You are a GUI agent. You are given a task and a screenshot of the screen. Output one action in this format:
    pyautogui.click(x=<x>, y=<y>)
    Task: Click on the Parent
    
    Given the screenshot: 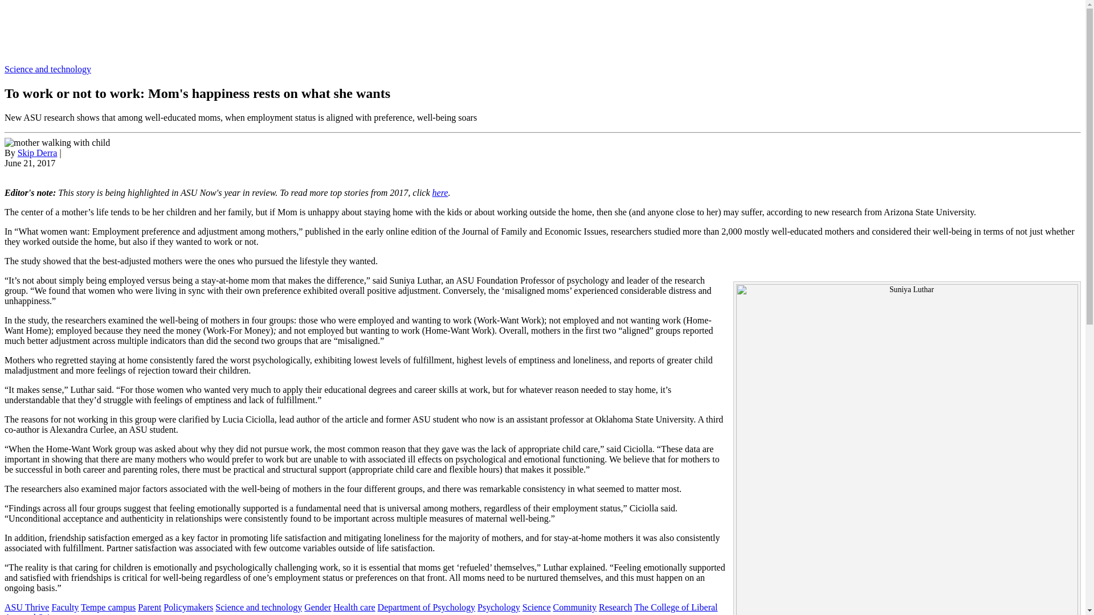 What is the action you would take?
    pyautogui.click(x=149, y=607)
    